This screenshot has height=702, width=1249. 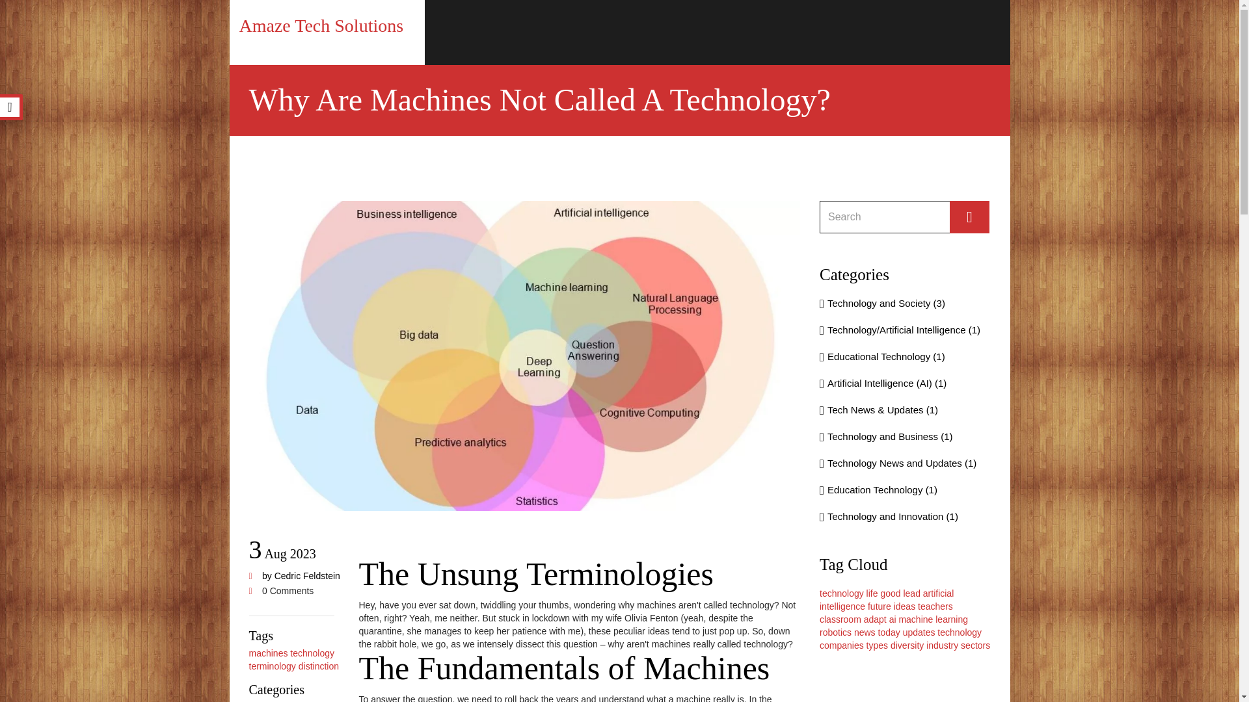 I want to click on technology, so click(x=312, y=653).